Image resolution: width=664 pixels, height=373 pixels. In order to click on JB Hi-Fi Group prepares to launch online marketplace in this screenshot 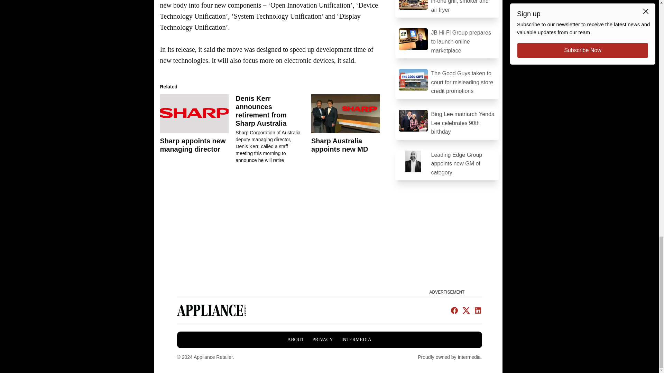, I will do `click(447, 41)`.